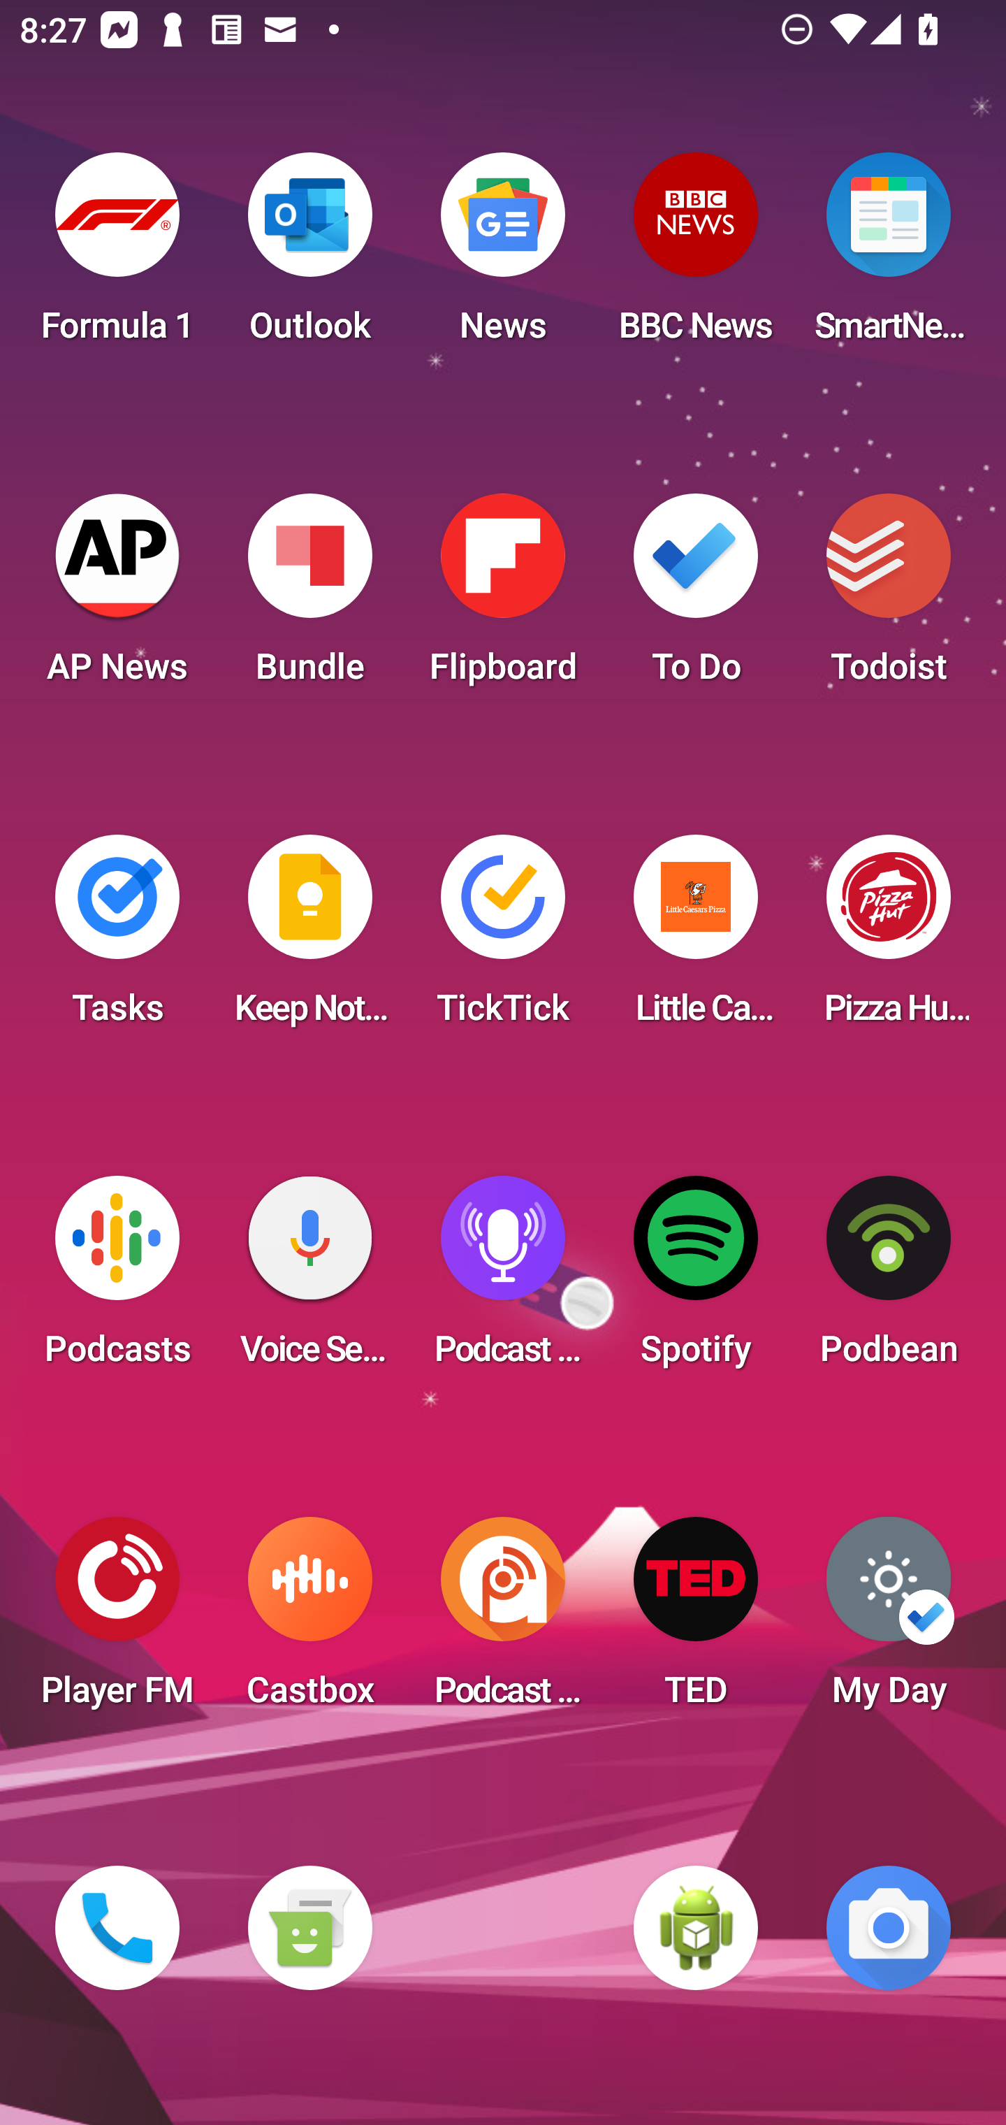 The width and height of the screenshot is (1006, 2125). Describe the element at coordinates (889, 1279) in the screenshot. I see `Podbean` at that location.